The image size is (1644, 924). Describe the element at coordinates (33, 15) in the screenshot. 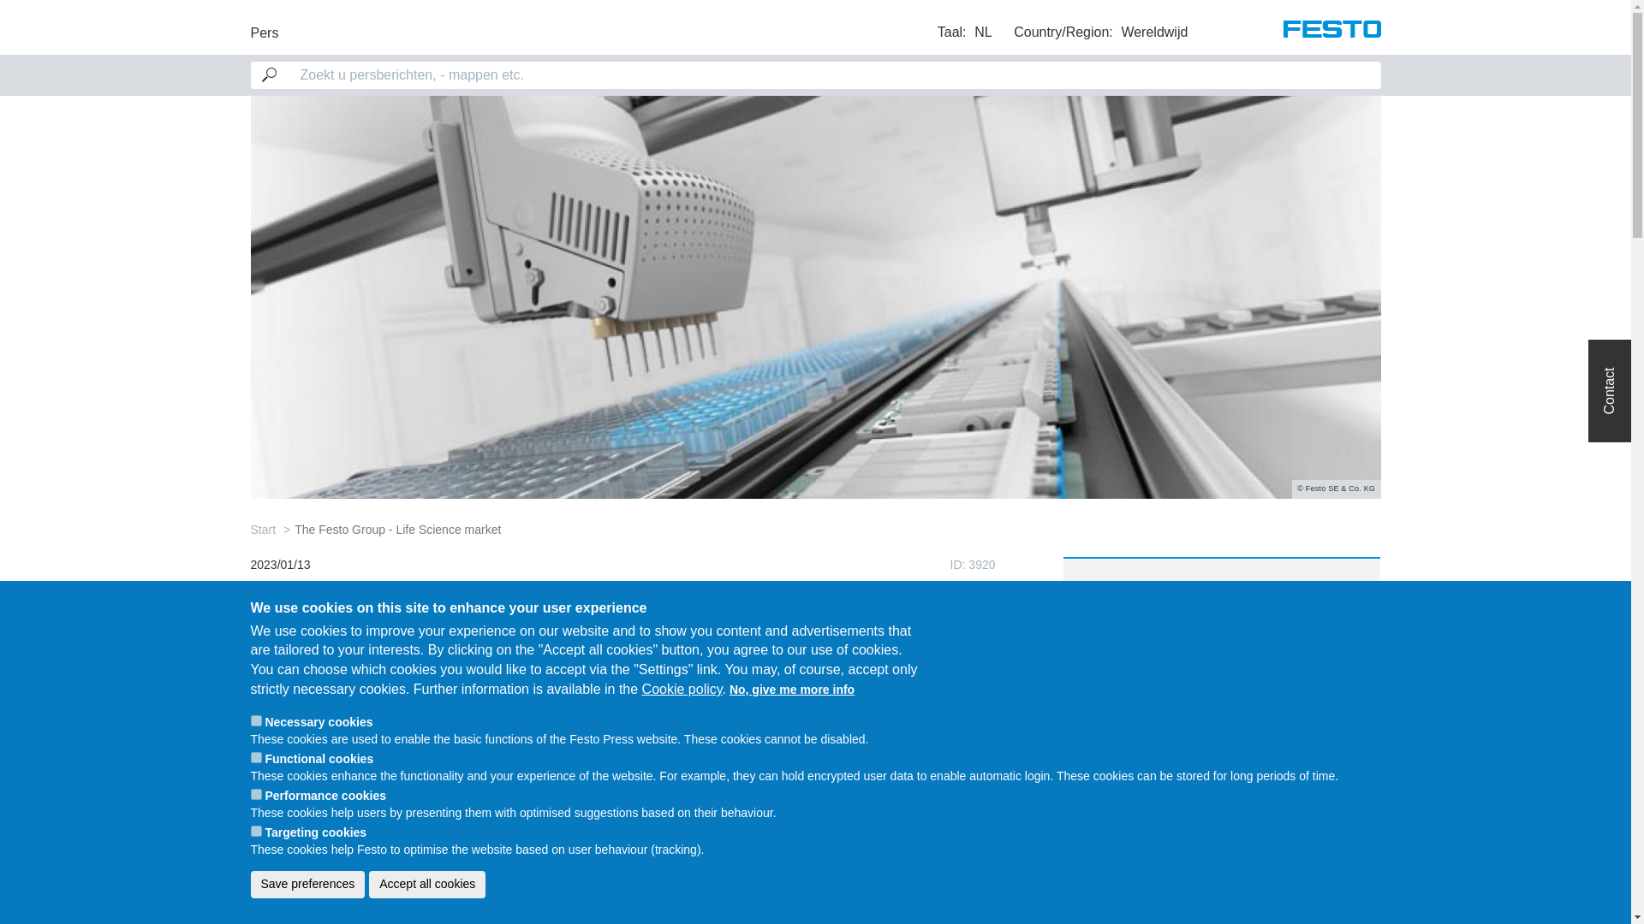

I see `Submit` at that location.